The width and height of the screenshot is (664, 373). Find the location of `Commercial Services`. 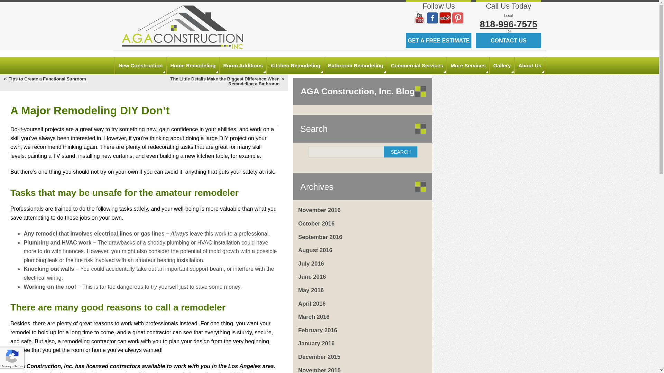

Commercial Services is located at coordinates (416, 66).